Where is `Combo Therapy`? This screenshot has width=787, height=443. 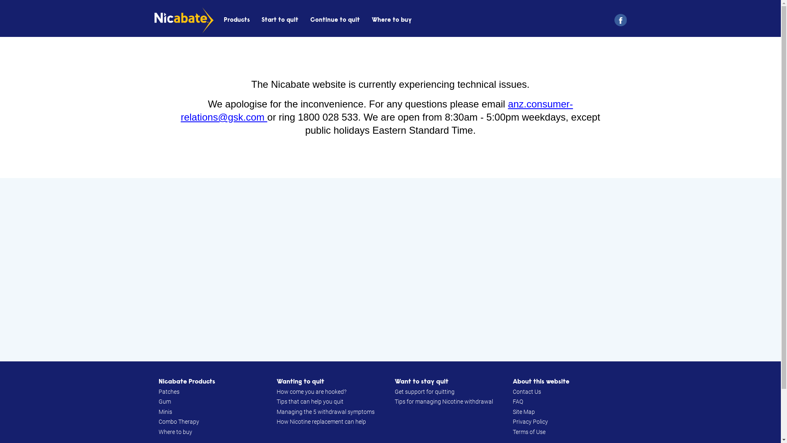 Combo Therapy is located at coordinates (179, 422).